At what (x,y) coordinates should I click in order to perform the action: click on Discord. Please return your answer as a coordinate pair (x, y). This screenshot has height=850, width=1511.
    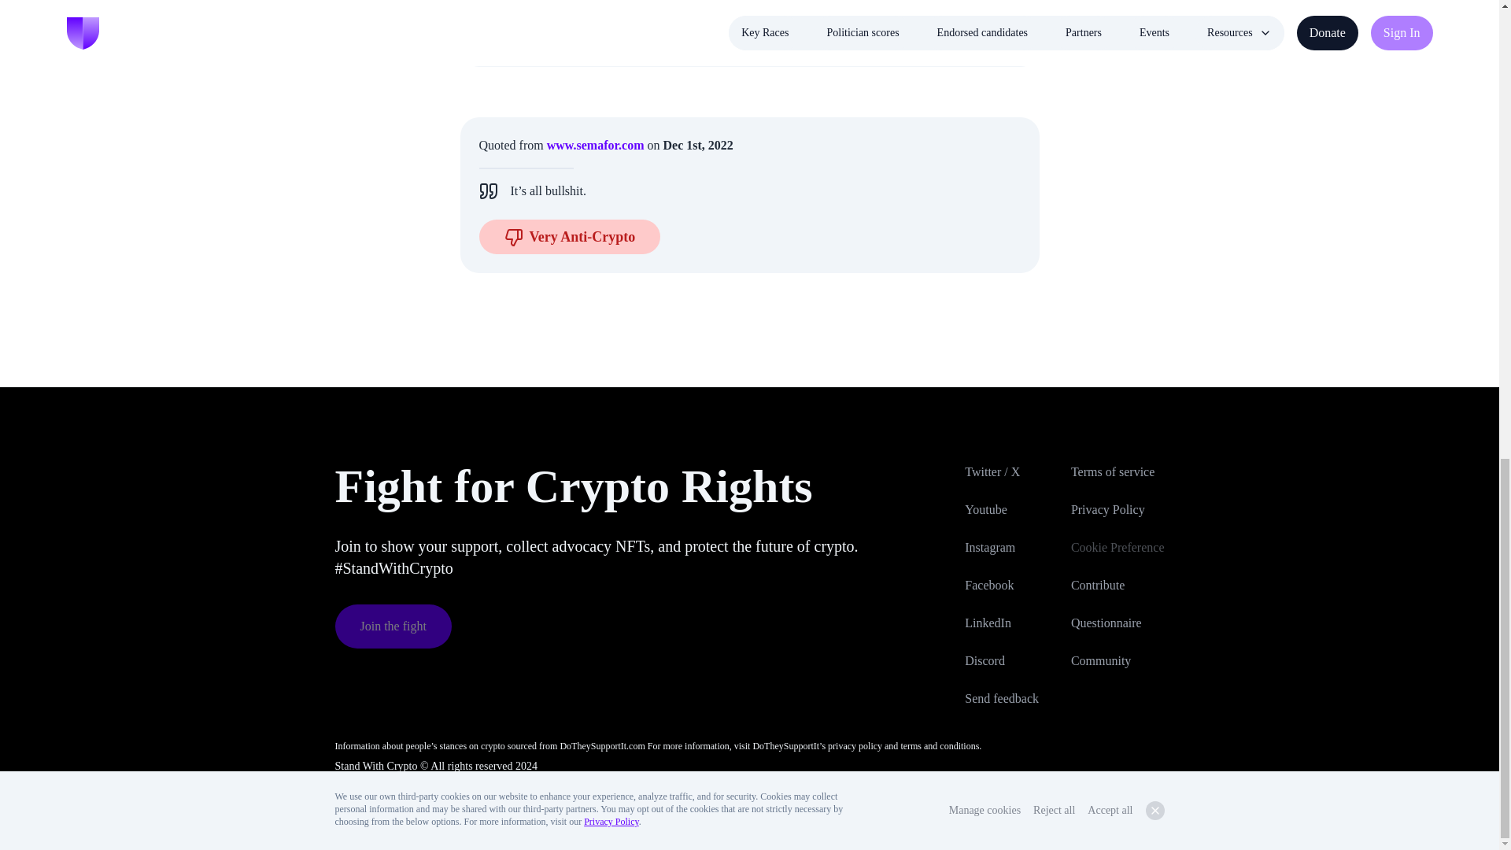
    Looking at the image, I should click on (1012, 661).